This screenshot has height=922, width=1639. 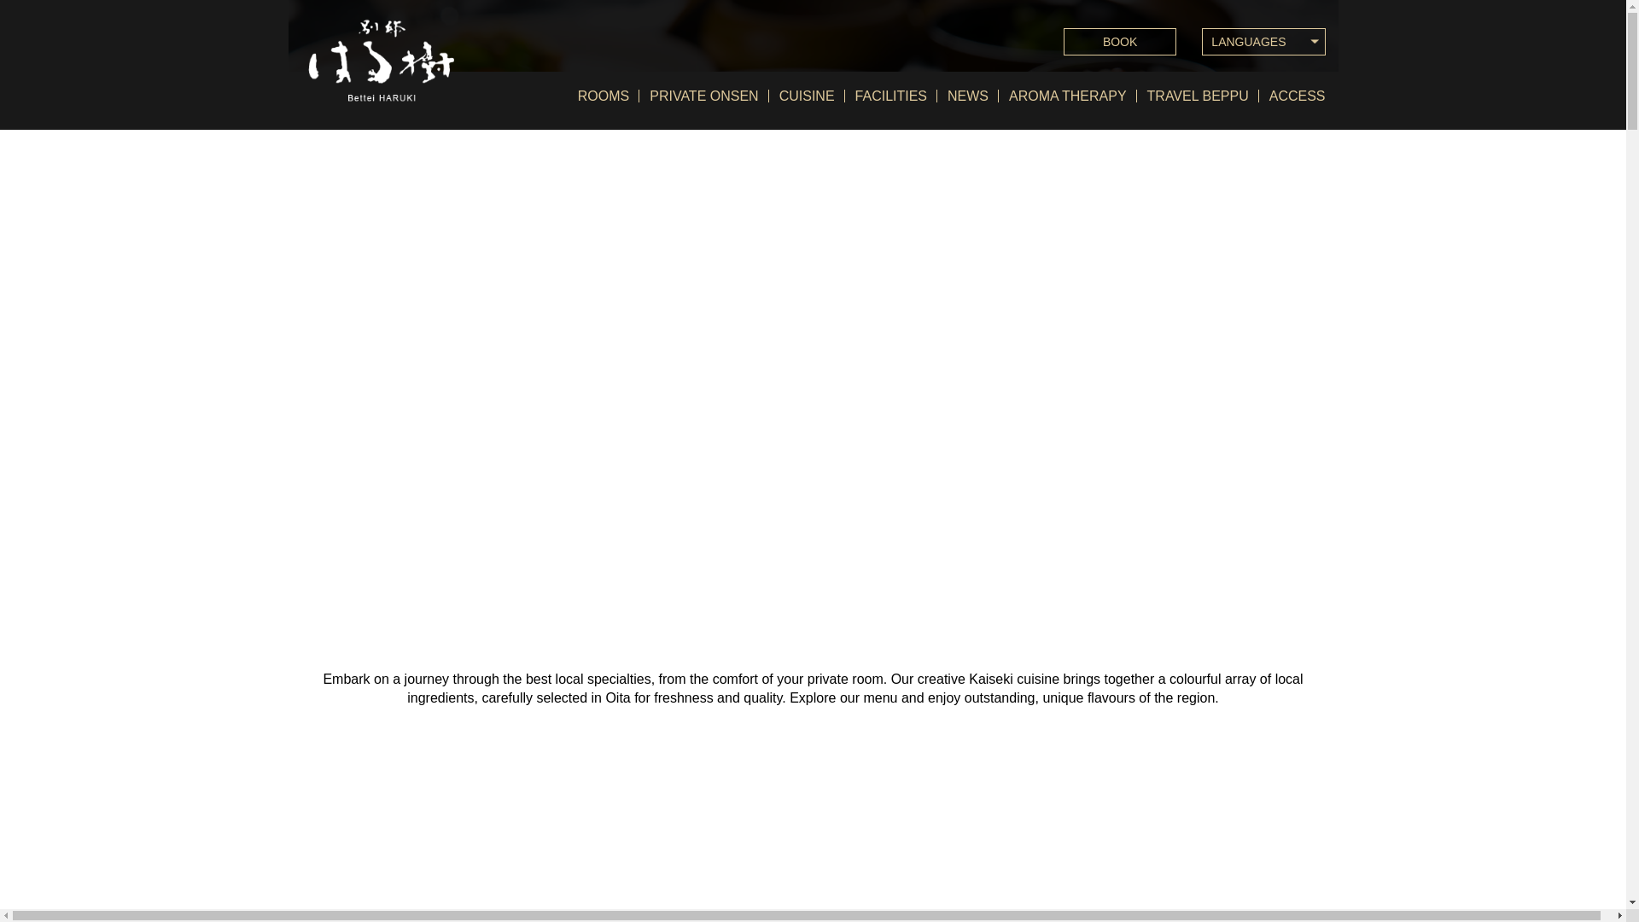 What do you see at coordinates (1263, 41) in the screenshot?
I see `LANGUAGES` at bounding box center [1263, 41].